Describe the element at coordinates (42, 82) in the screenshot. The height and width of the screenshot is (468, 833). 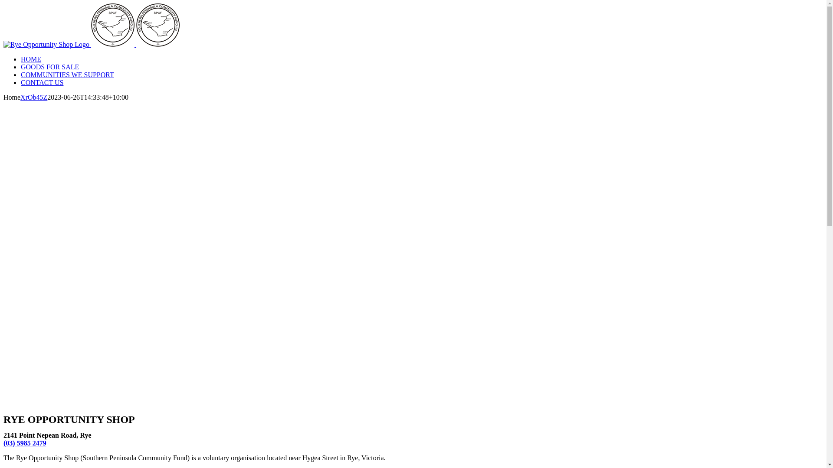
I see `CONTACT US` at that location.